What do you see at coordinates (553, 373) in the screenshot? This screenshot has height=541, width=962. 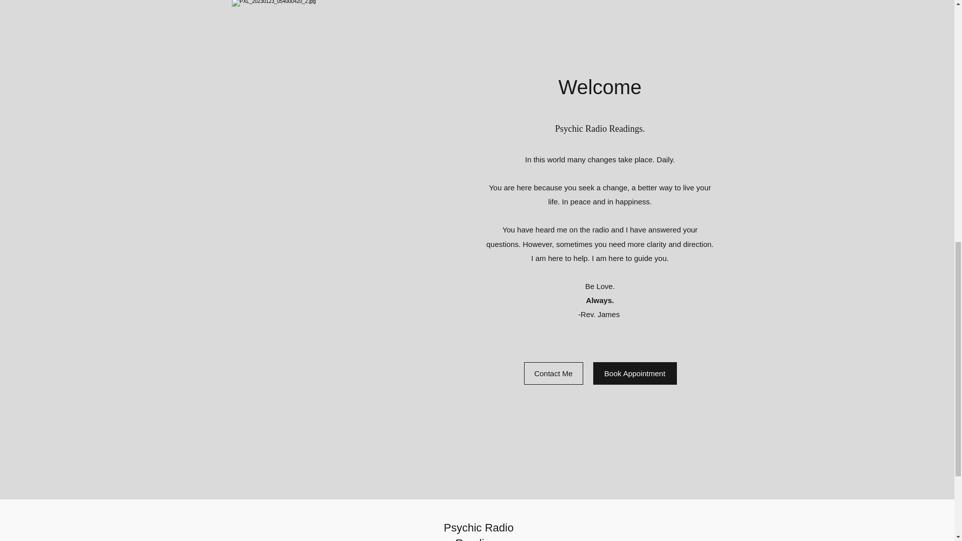 I see `Contact Me` at bounding box center [553, 373].